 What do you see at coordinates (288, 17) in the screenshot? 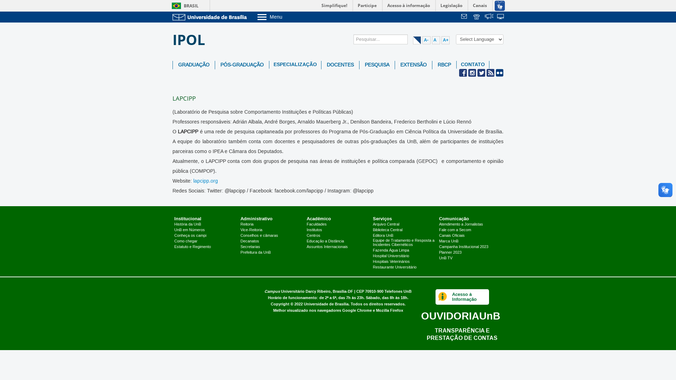
I see `Menu` at bounding box center [288, 17].